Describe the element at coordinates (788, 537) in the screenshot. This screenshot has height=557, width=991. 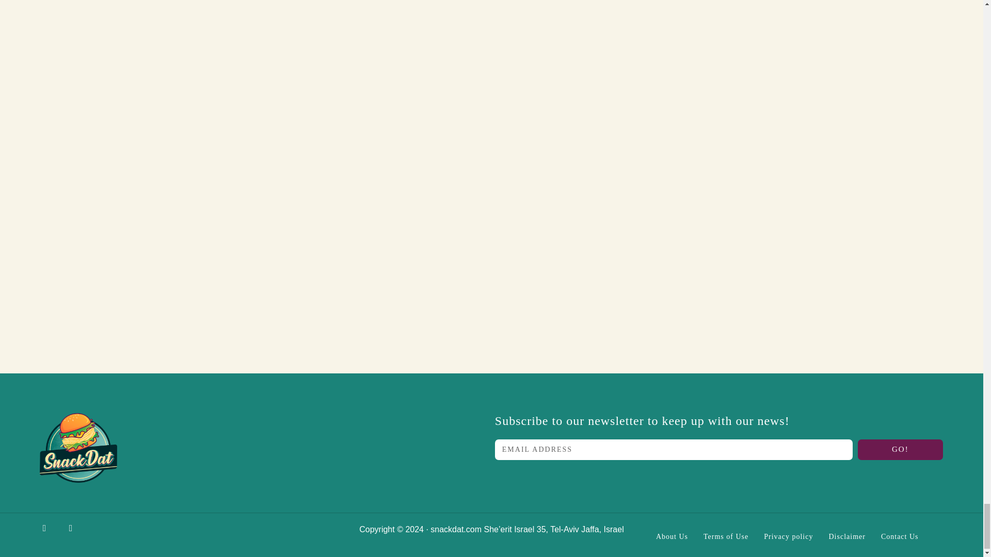
I see `Privacy policy` at that location.